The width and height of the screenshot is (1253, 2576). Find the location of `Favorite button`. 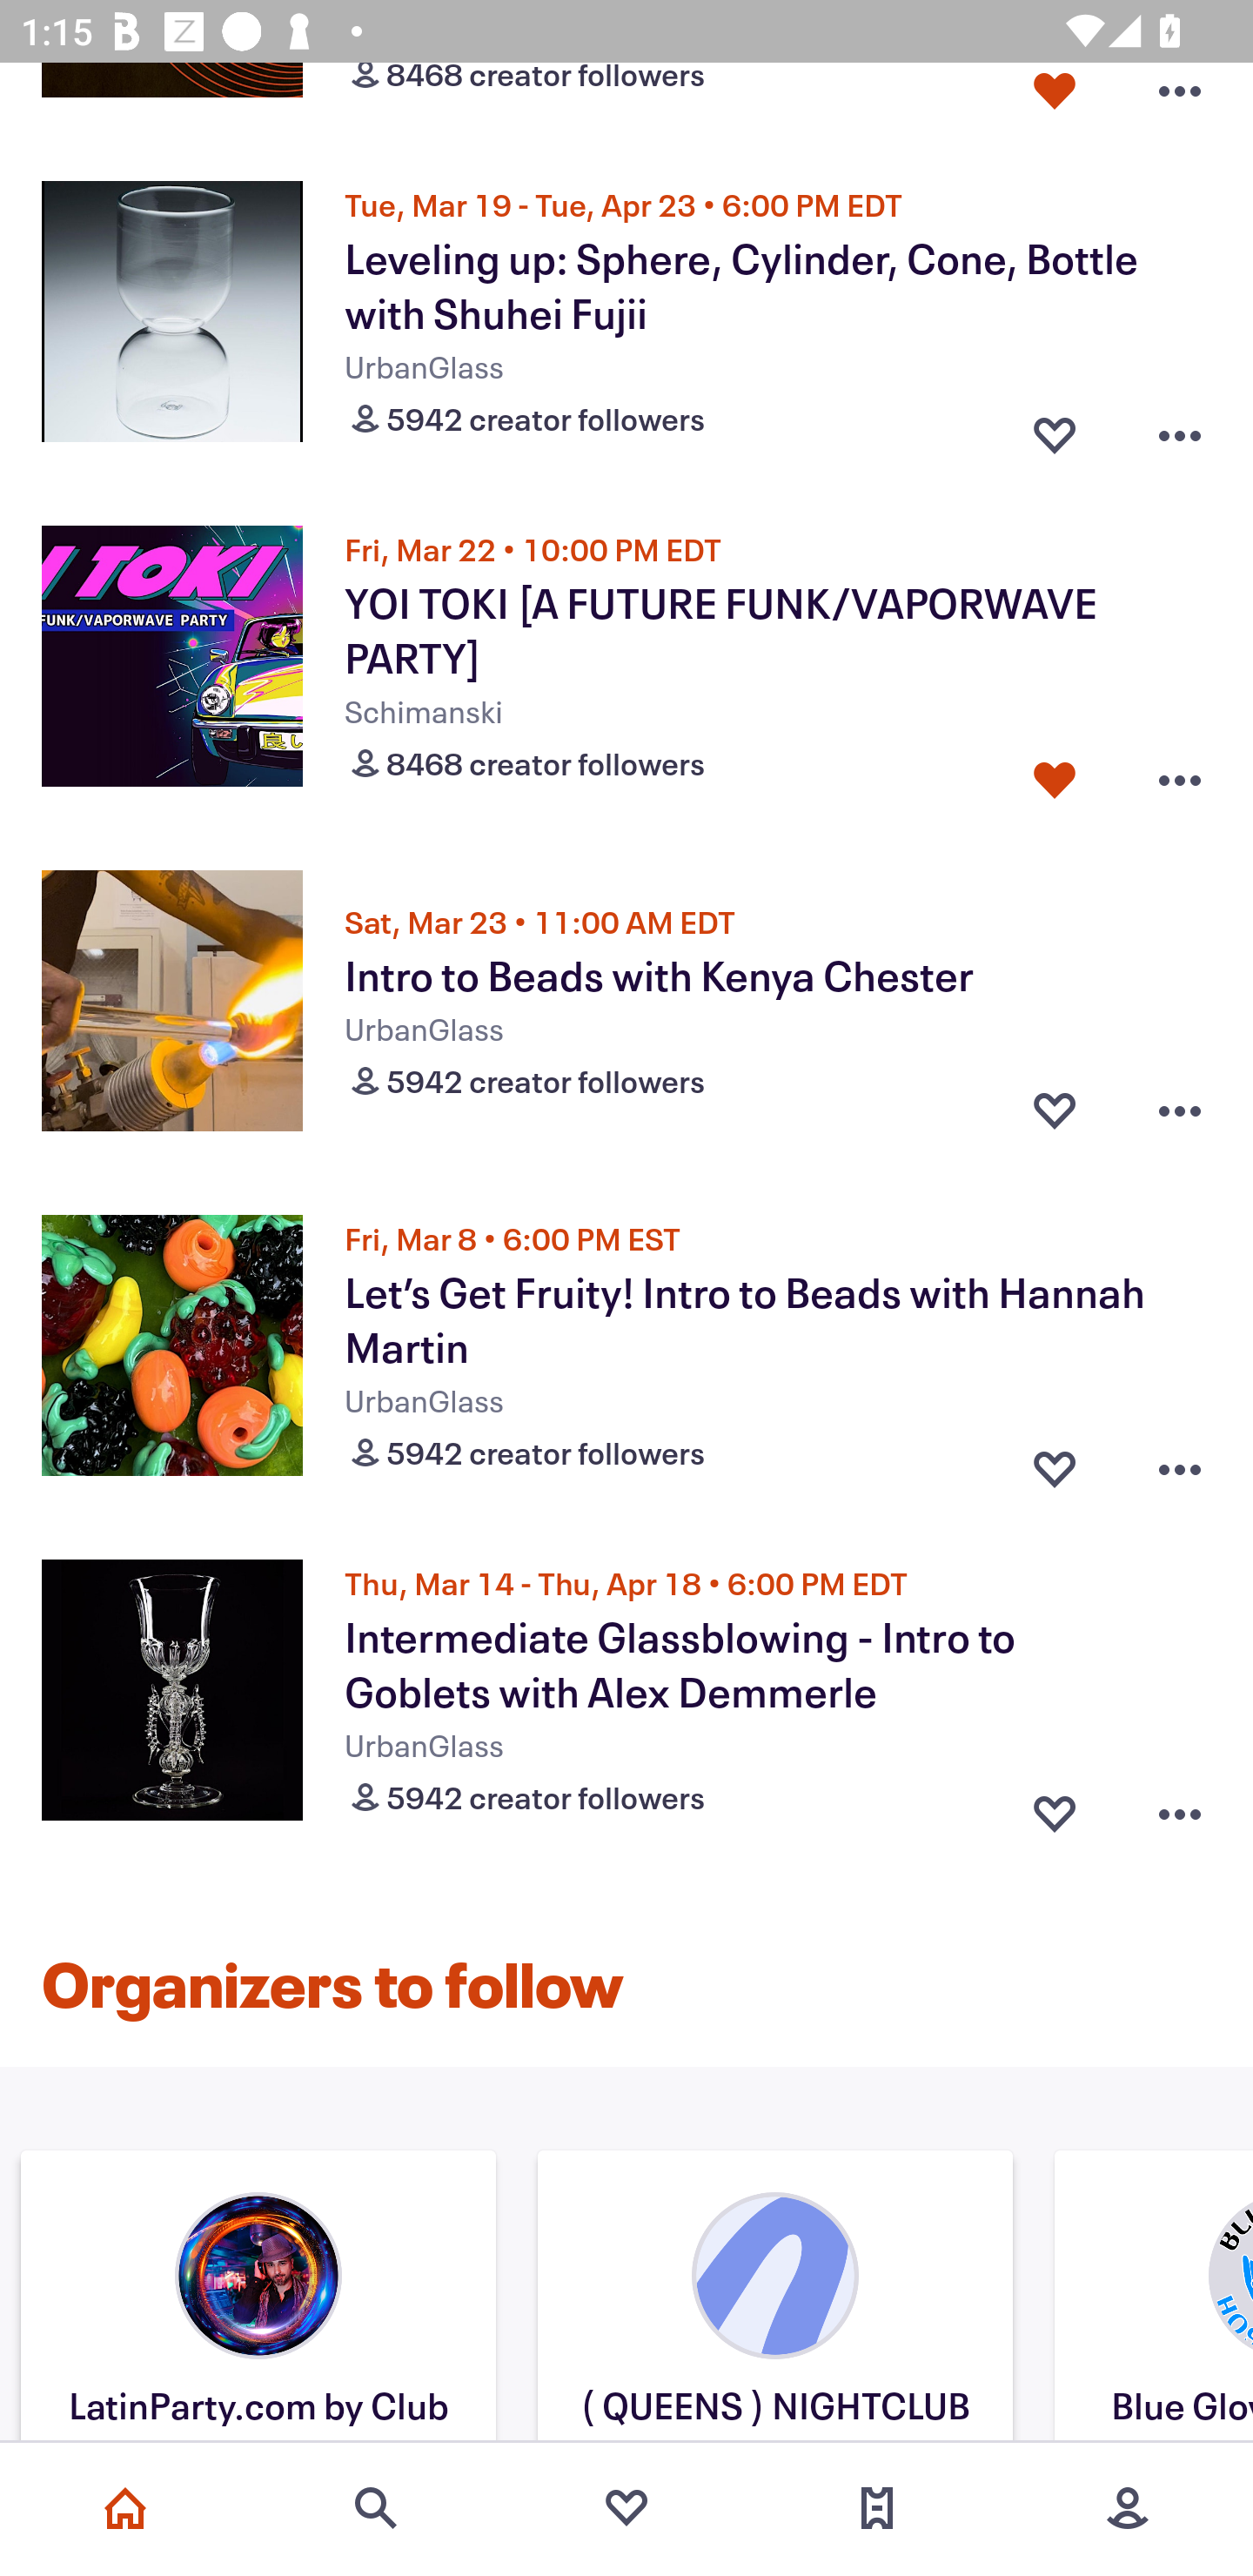

Favorite button is located at coordinates (1055, 100).